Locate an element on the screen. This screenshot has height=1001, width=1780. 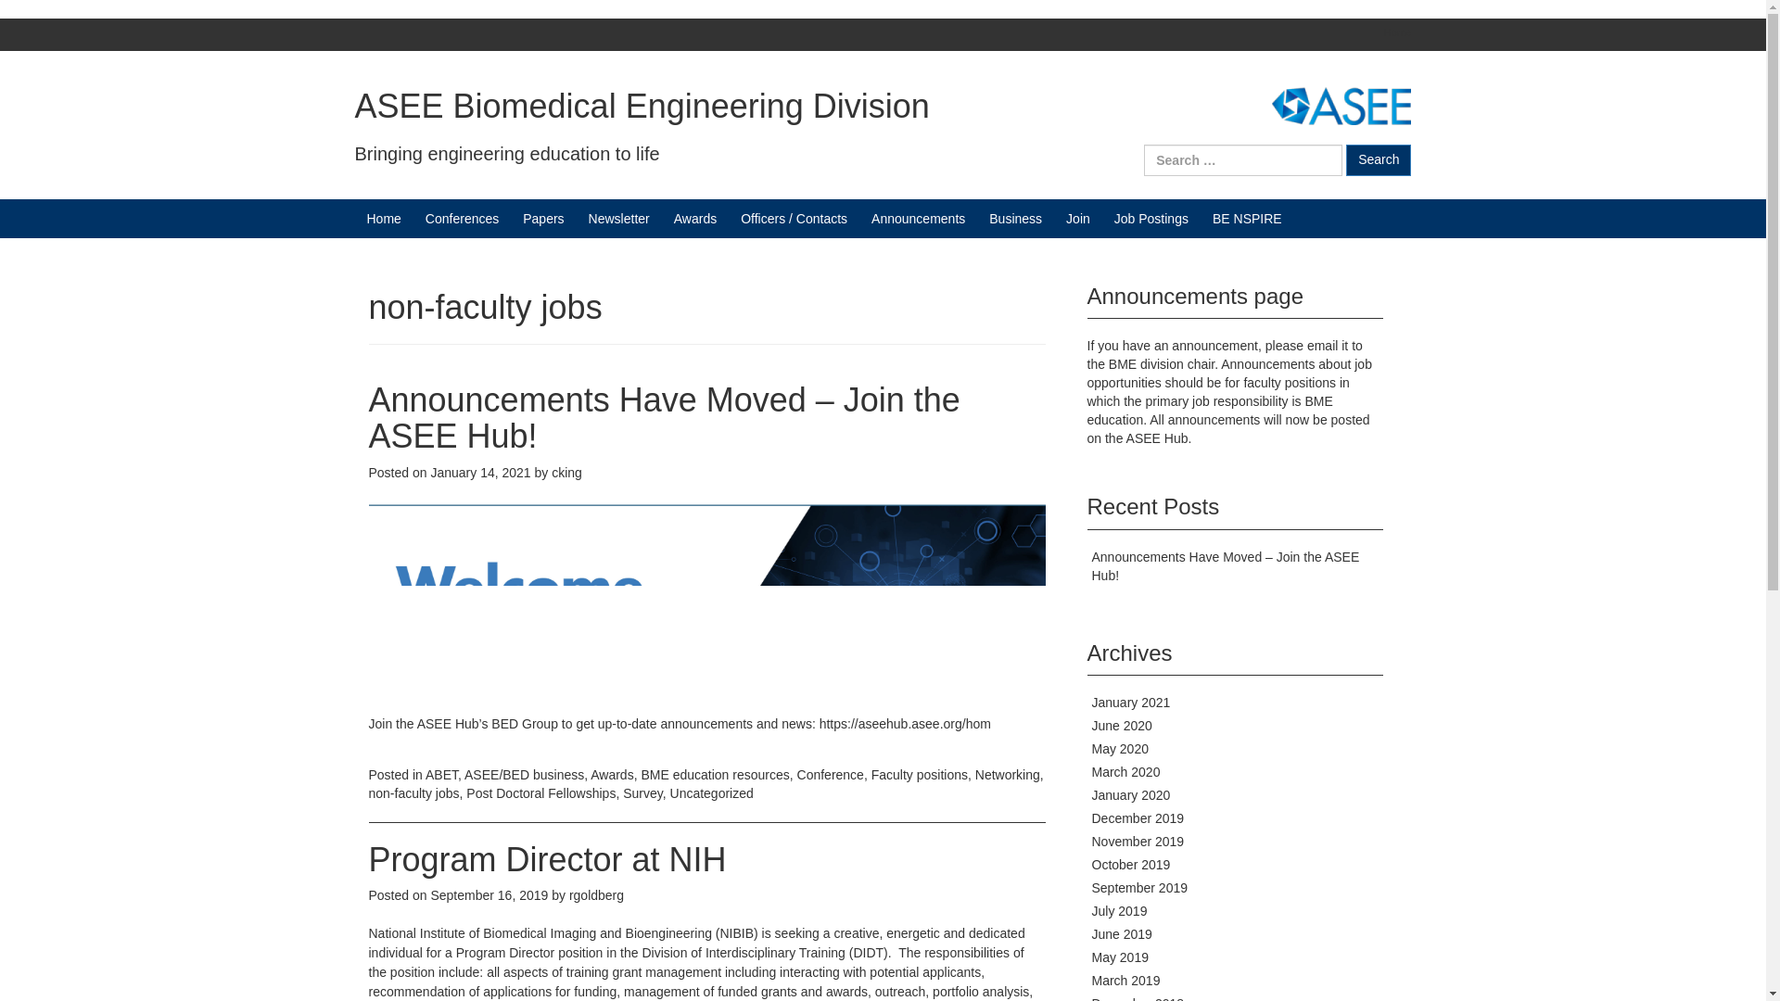
Conference is located at coordinates (831, 775).